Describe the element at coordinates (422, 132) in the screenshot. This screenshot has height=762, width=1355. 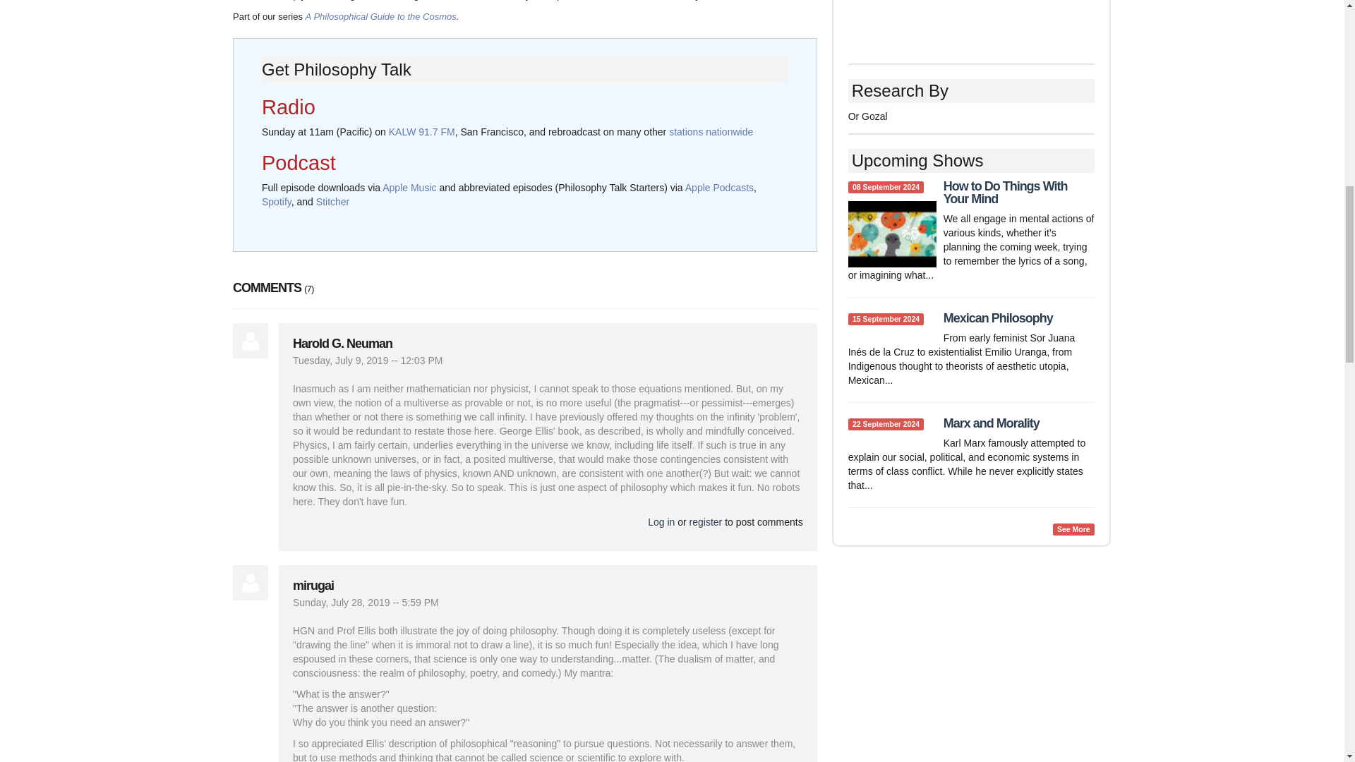
I see `KALW 91.7 FM` at that location.